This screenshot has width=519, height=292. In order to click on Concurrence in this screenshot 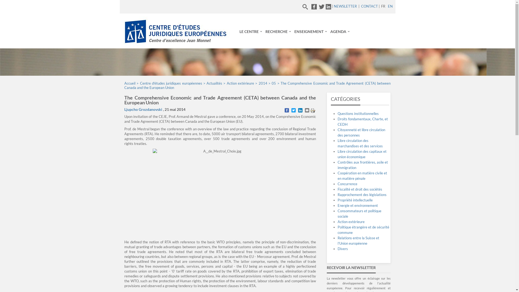, I will do `click(348, 184)`.